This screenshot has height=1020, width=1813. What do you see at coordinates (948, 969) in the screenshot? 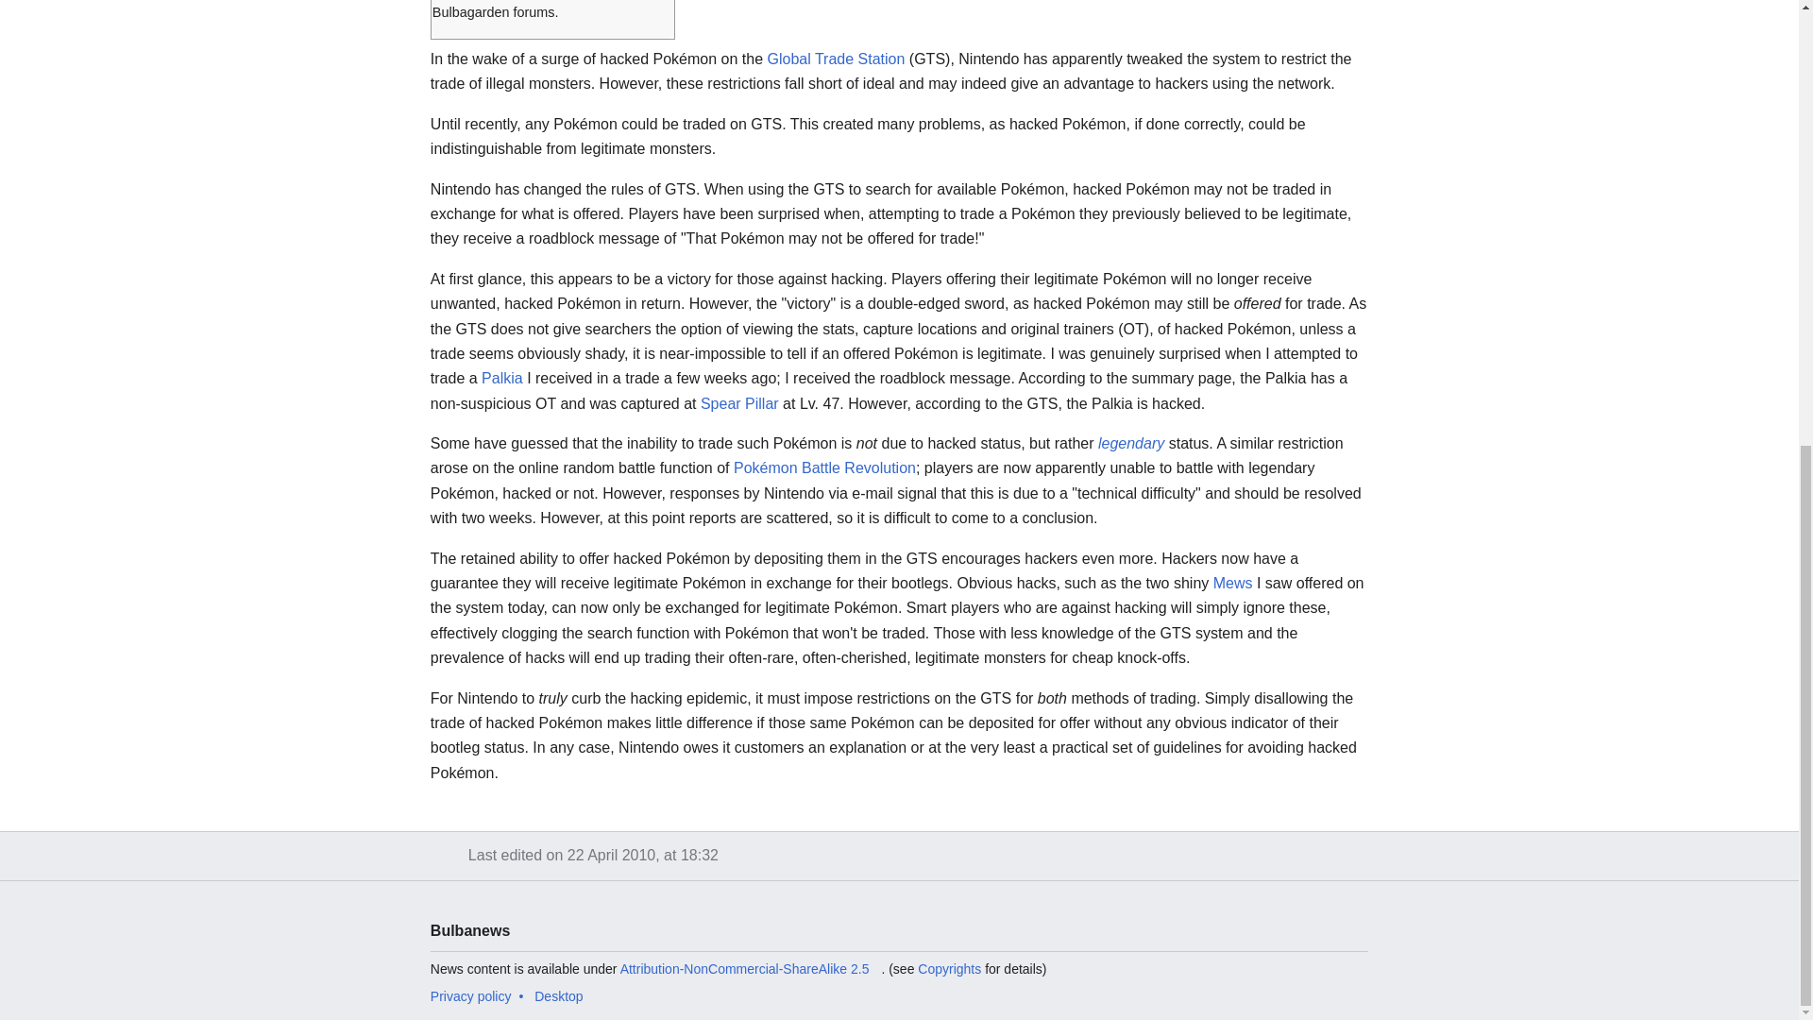
I see `Copyrights` at bounding box center [948, 969].